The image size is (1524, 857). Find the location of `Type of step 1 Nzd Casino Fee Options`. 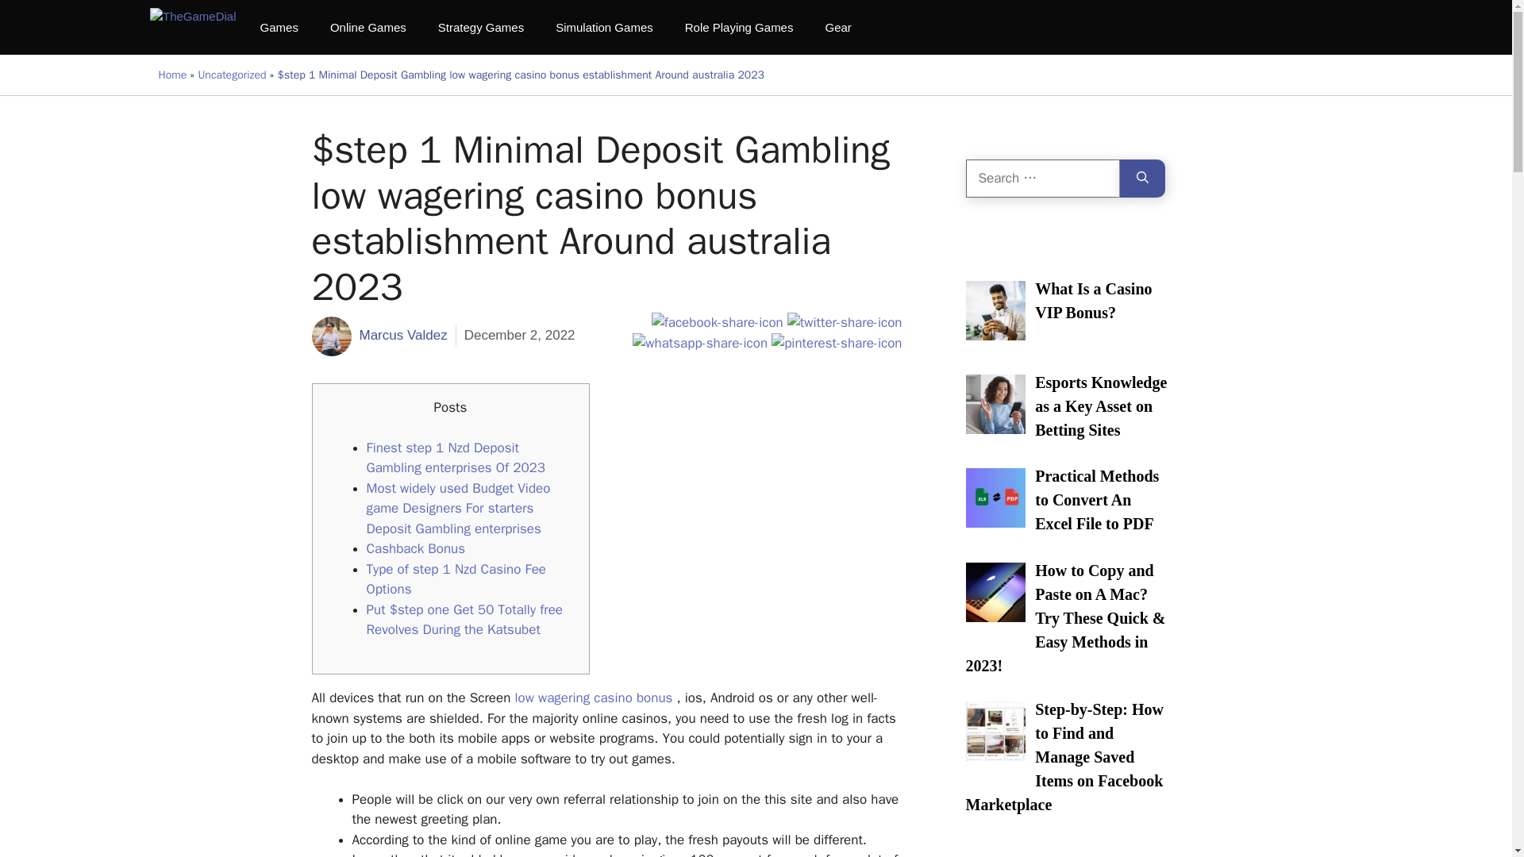

Type of step 1 Nzd Casino Fee Options is located at coordinates (457, 579).